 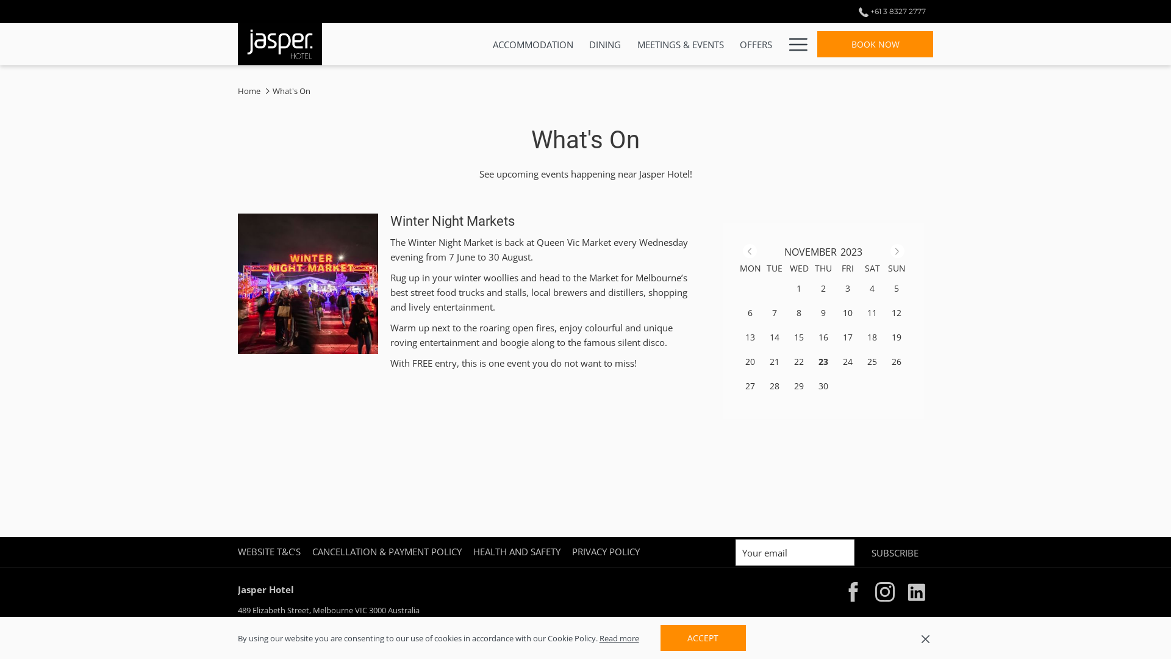 I want to click on BOOK NOW, so click(x=875, y=44).